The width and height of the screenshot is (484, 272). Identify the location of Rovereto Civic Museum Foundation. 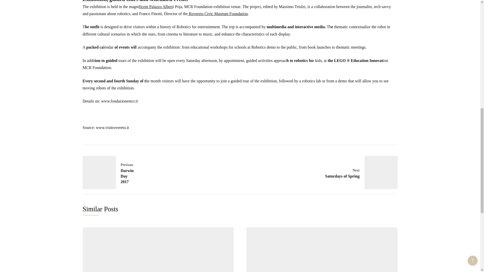
(156, 7).